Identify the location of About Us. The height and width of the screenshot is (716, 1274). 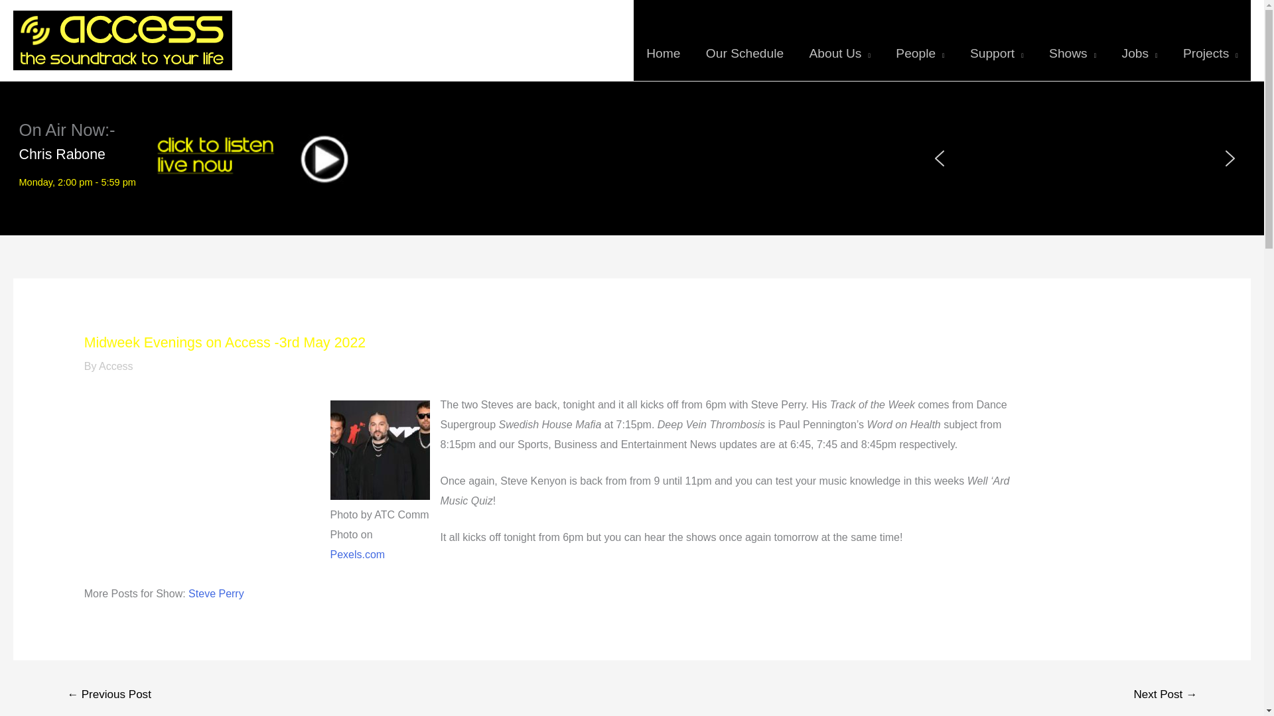
(839, 40).